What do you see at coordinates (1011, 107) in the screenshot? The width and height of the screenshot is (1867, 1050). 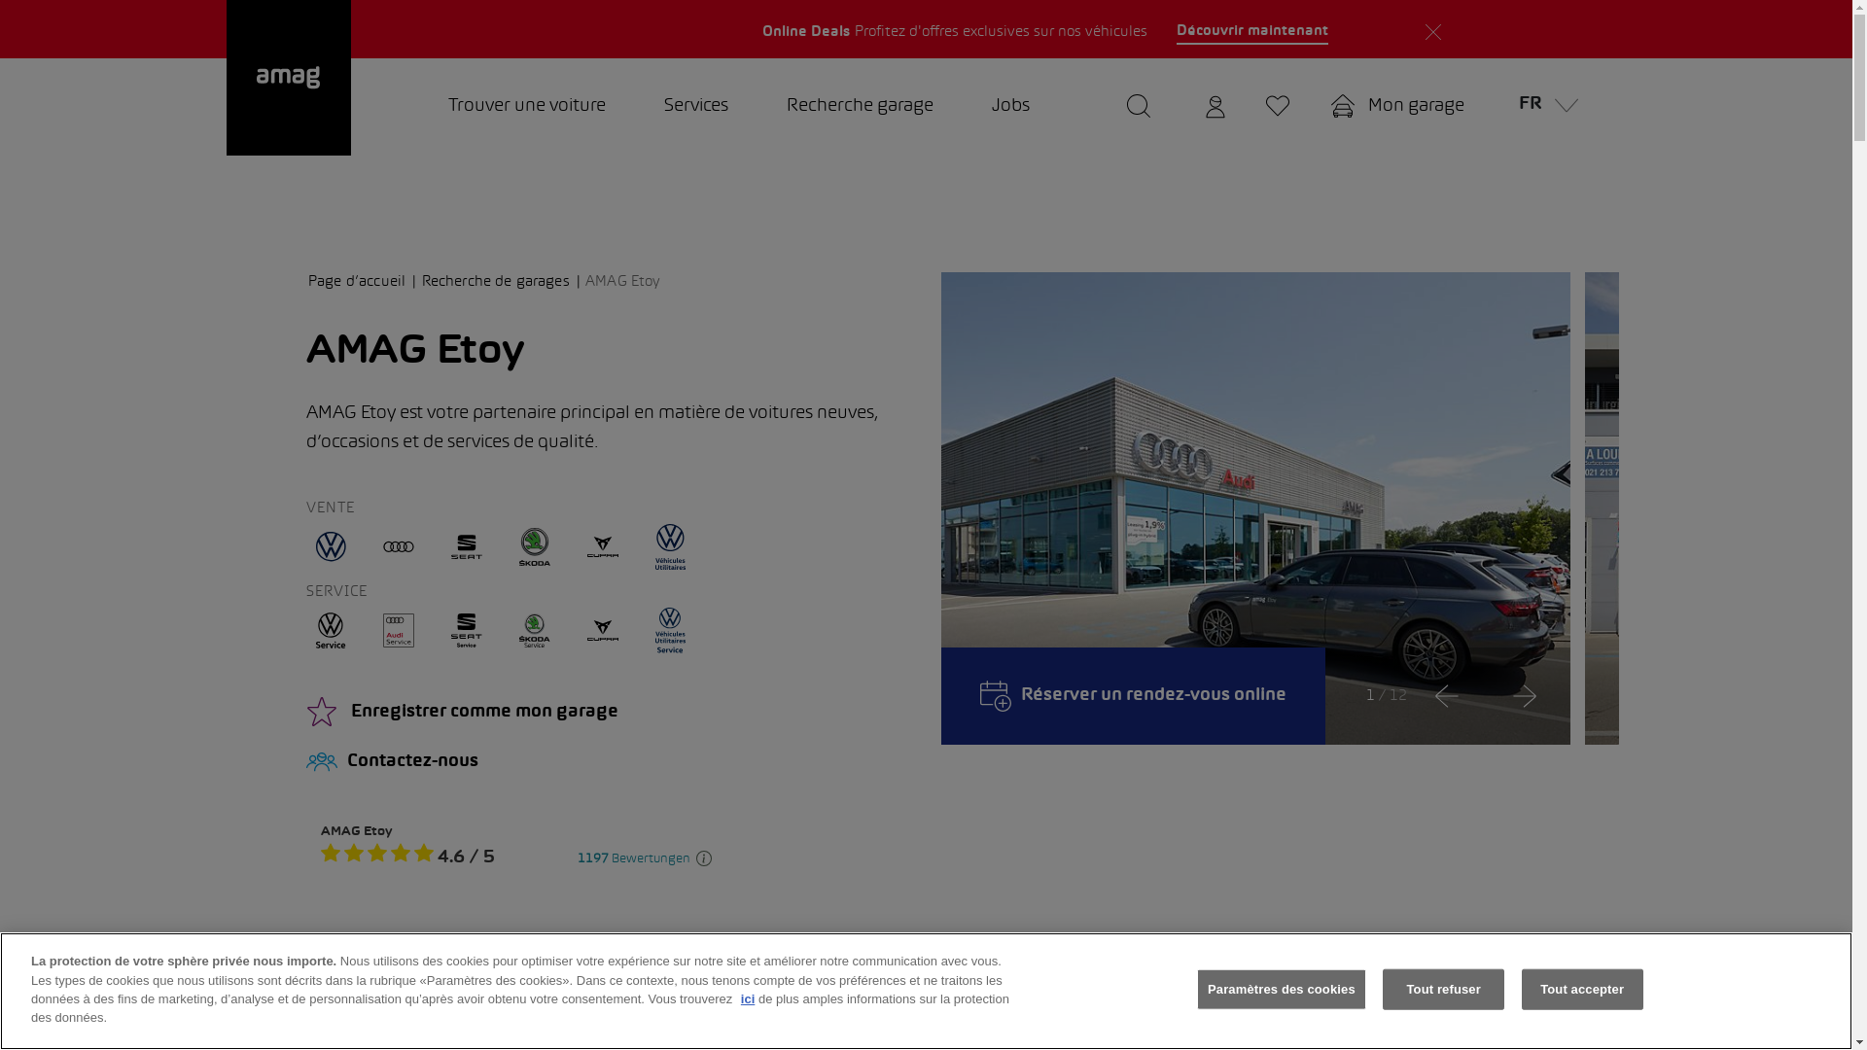 I see `Jobs` at bounding box center [1011, 107].